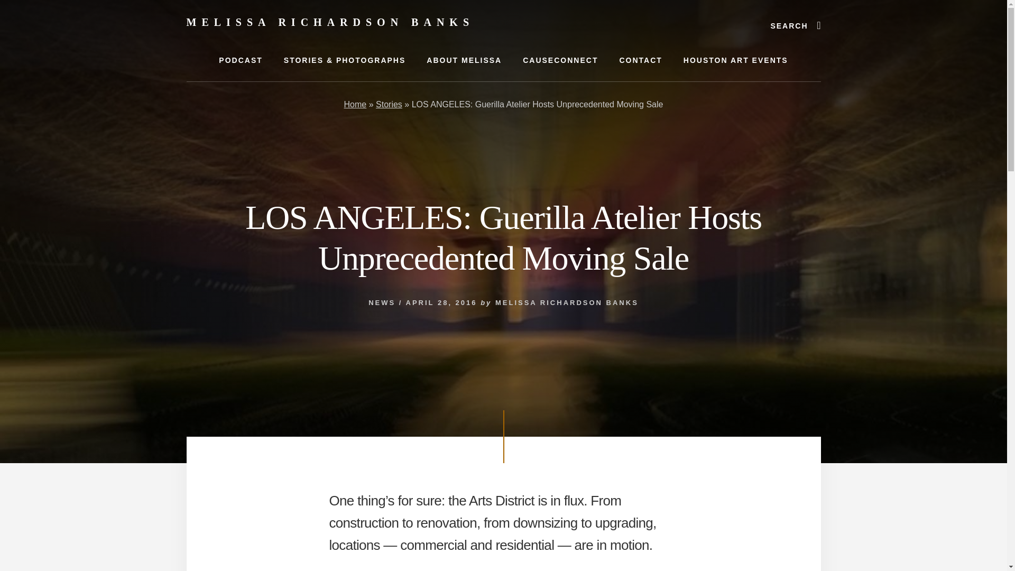  What do you see at coordinates (389, 105) in the screenshot?
I see `Stories` at bounding box center [389, 105].